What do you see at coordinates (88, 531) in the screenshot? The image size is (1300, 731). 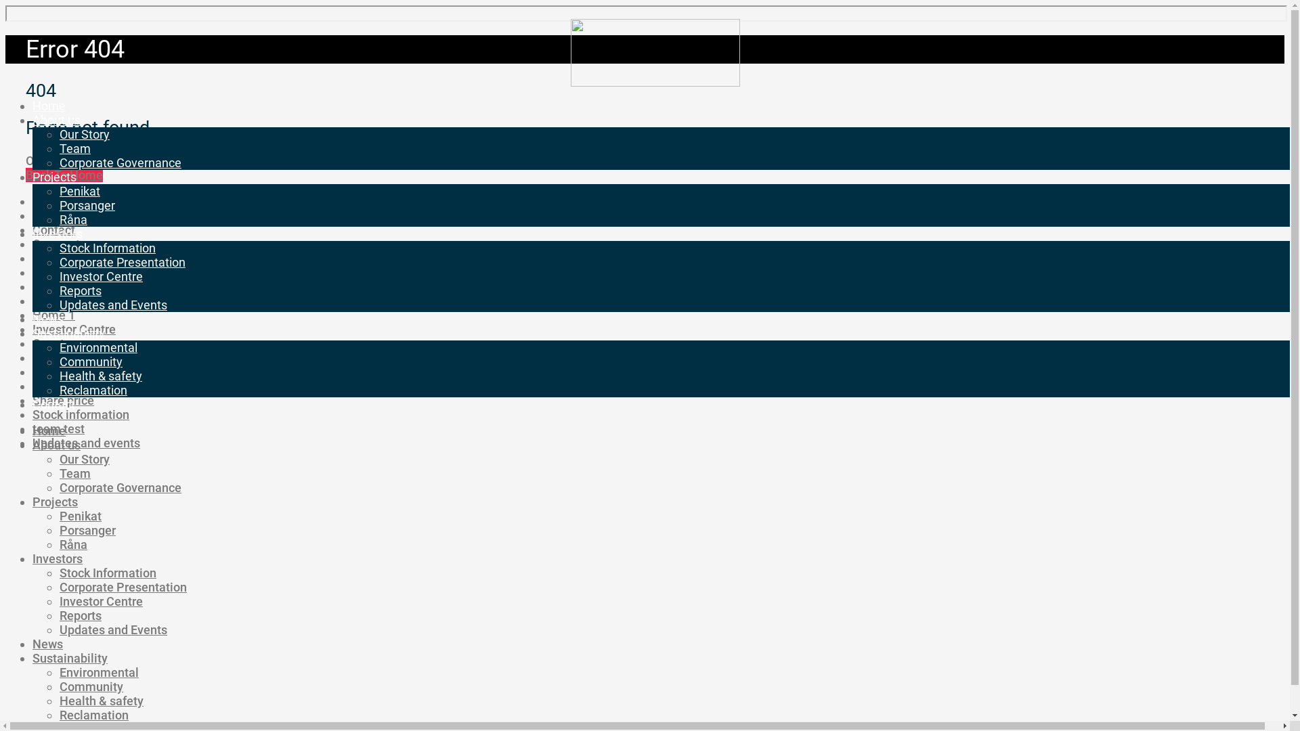 I see `Porsanger` at bounding box center [88, 531].